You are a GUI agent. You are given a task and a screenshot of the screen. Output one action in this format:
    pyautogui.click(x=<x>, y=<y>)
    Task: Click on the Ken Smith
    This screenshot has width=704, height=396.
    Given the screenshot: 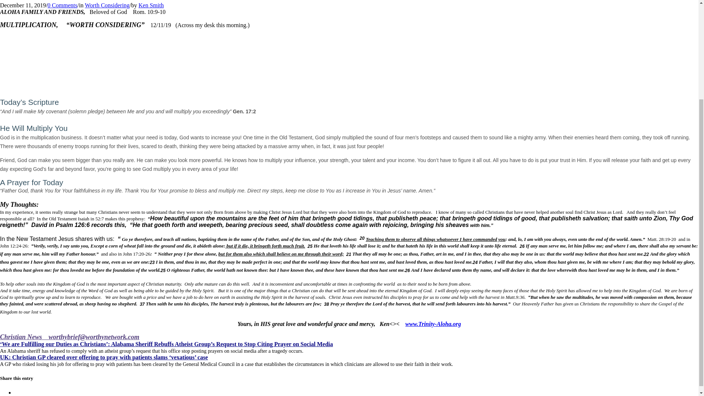 What is the action you would take?
    pyautogui.click(x=151, y=5)
    